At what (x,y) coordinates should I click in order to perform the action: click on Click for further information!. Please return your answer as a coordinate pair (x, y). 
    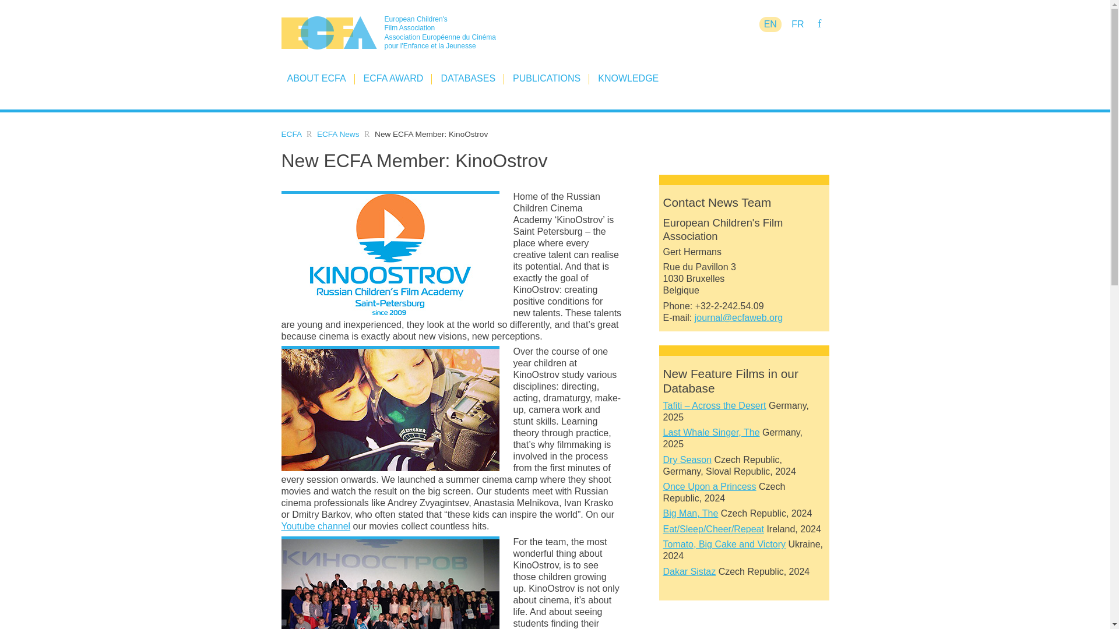
    Looking at the image, I should click on (711, 432).